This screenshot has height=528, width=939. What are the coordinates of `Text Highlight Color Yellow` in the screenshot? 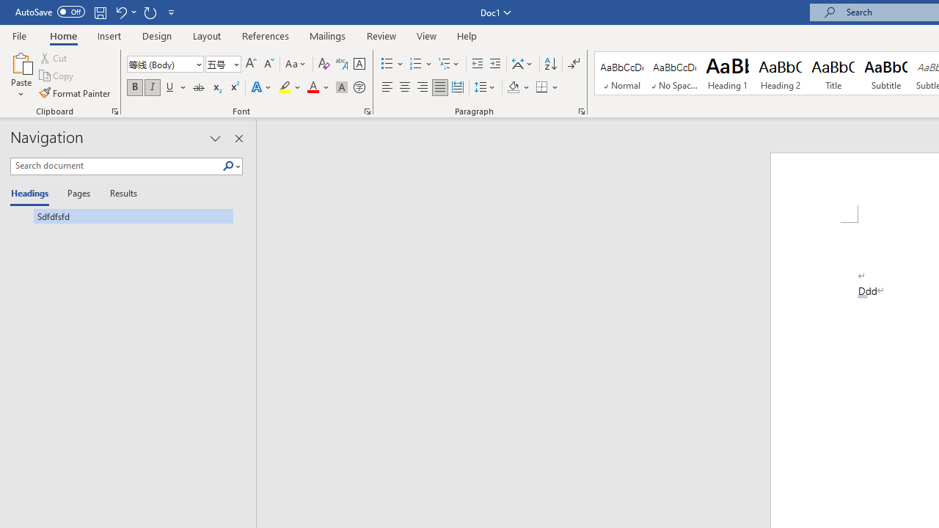 It's located at (285, 88).